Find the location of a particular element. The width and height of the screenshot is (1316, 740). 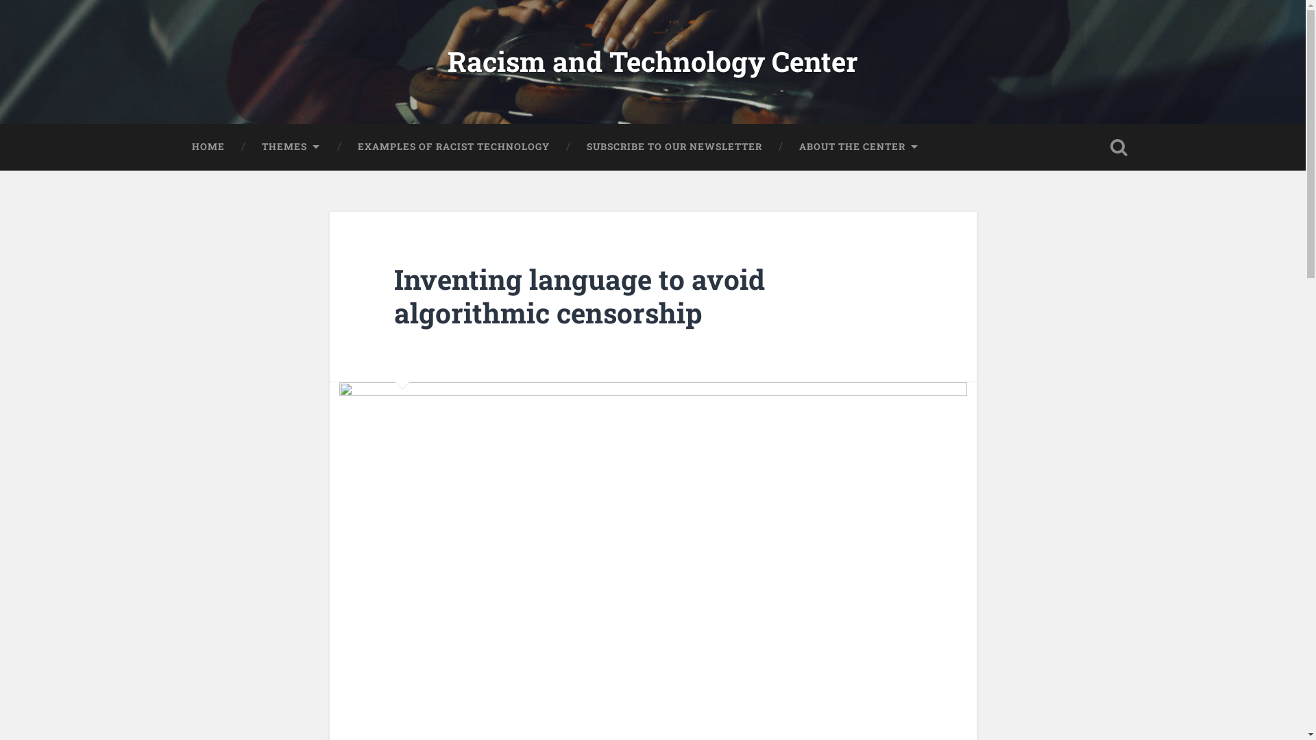

THEMES is located at coordinates (291, 147).